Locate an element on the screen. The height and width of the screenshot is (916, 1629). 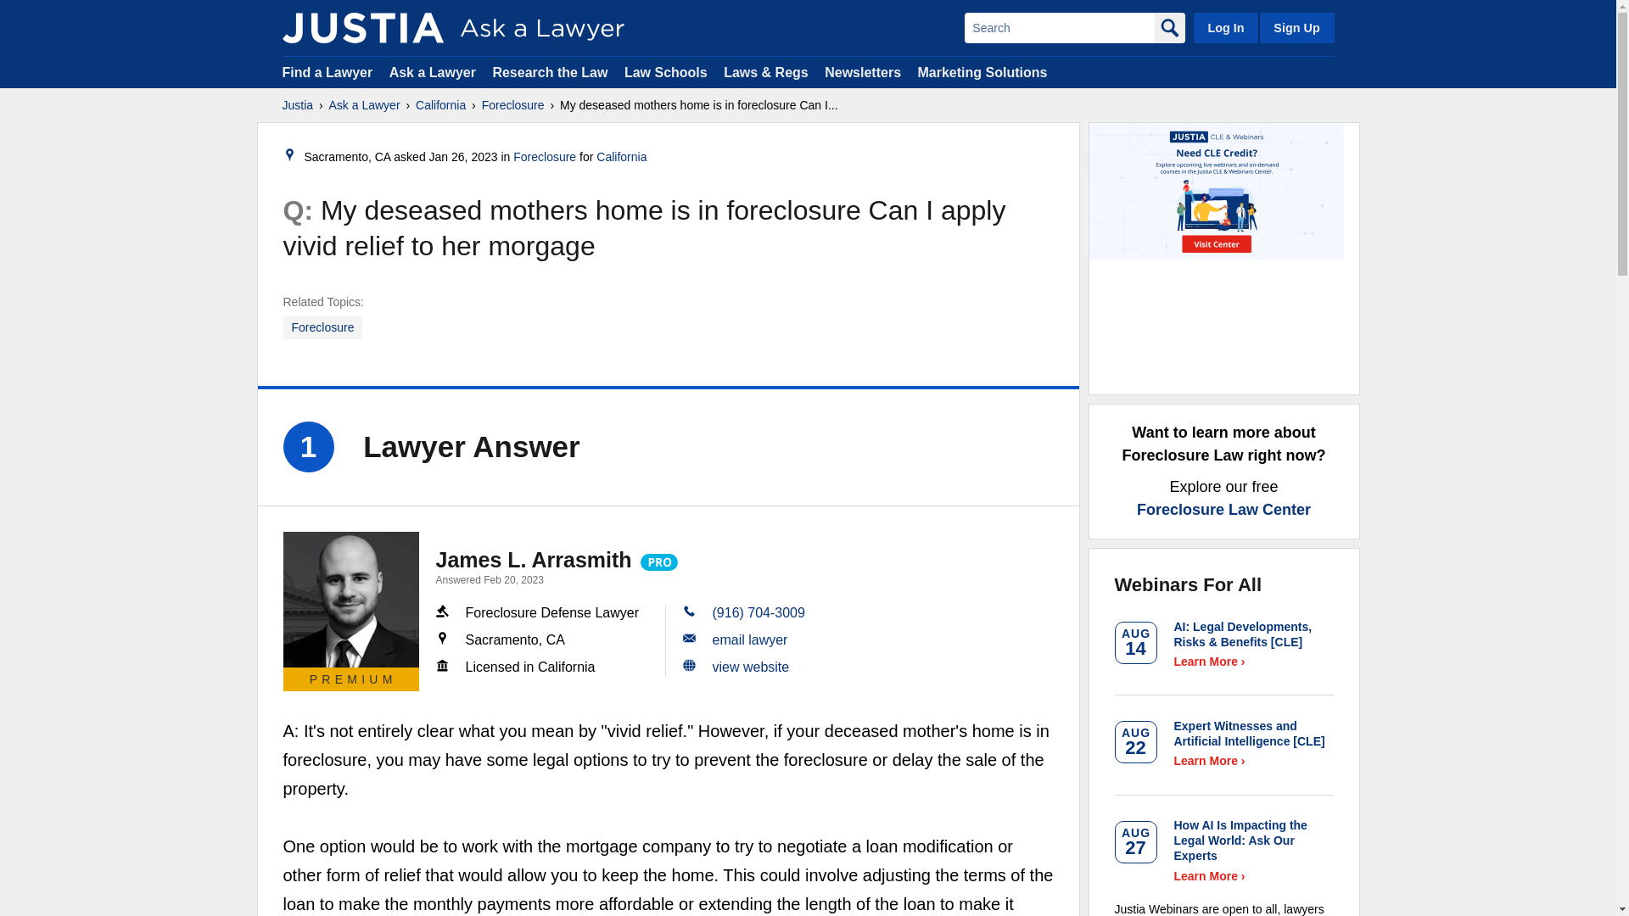
Law Schools is located at coordinates (665, 71).